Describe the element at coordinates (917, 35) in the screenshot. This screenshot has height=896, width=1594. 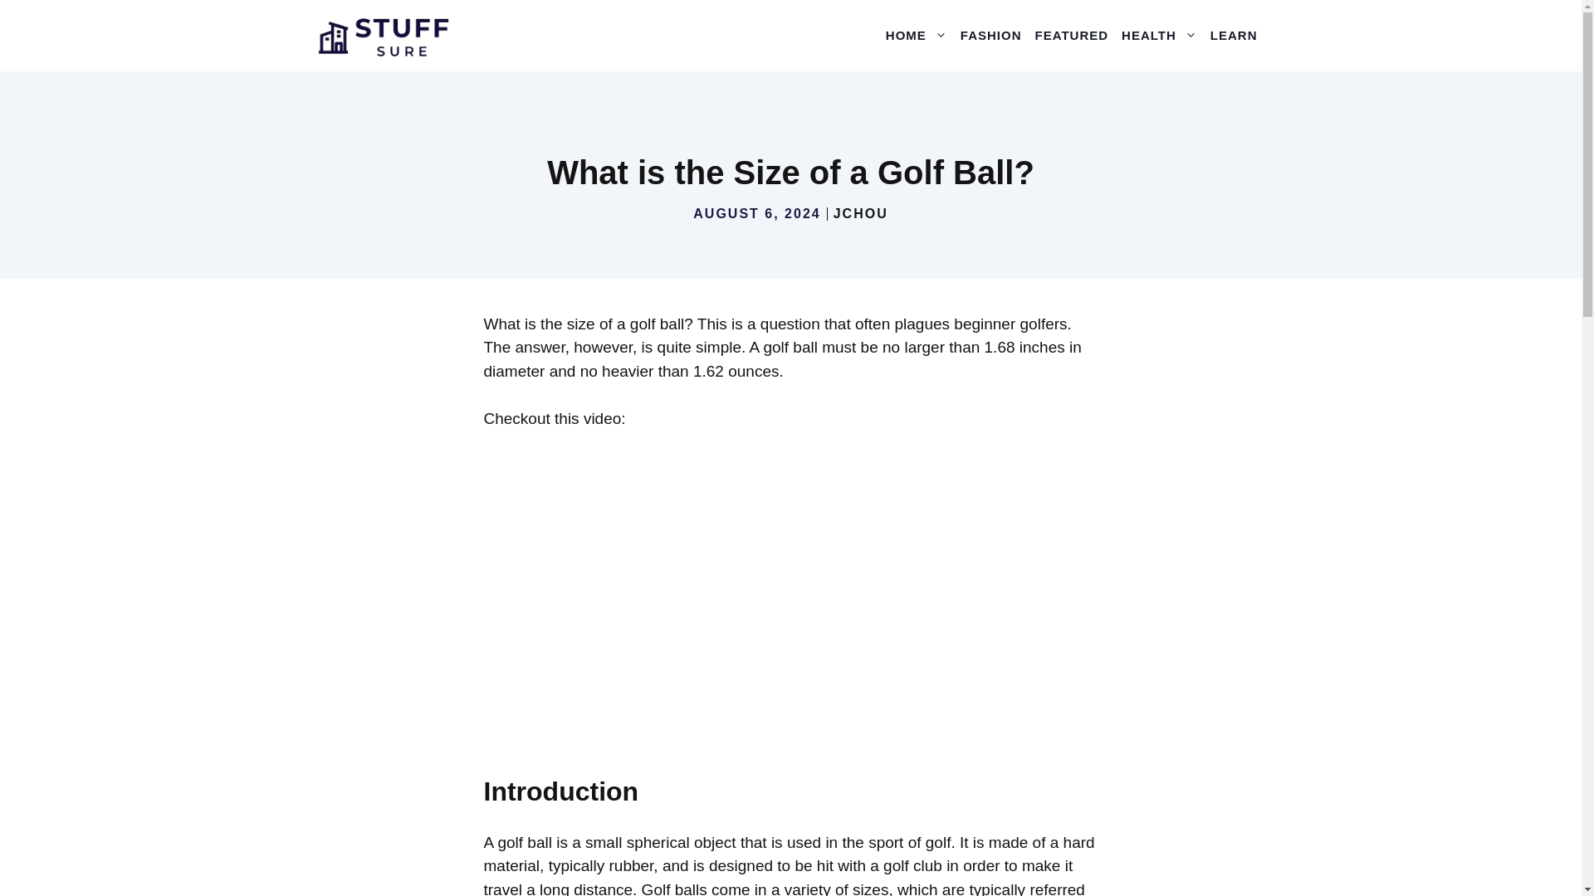
I see `HOME` at that location.